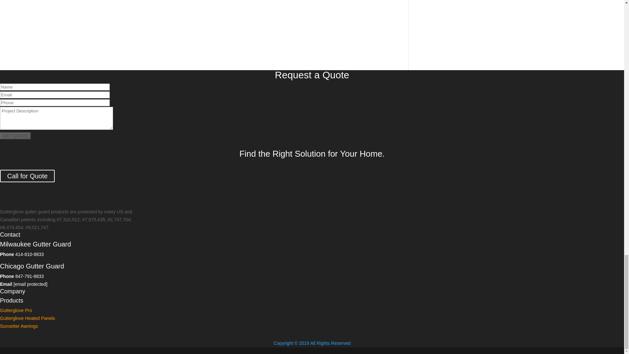 The height and width of the screenshot is (354, 629). I want to click on Call for Quote, so click(28, 176).